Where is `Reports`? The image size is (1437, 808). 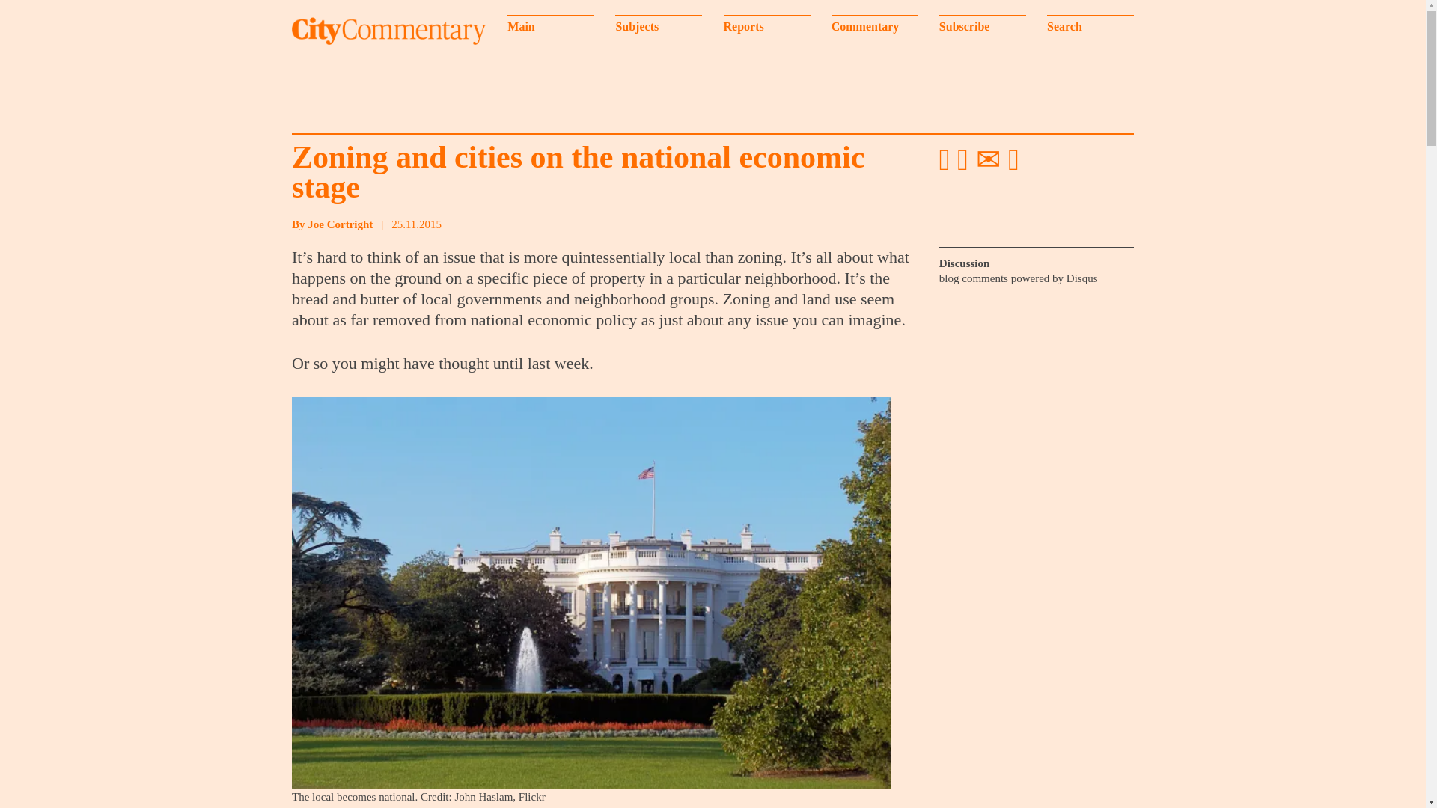 Reports is located at coordinates (766, 25).